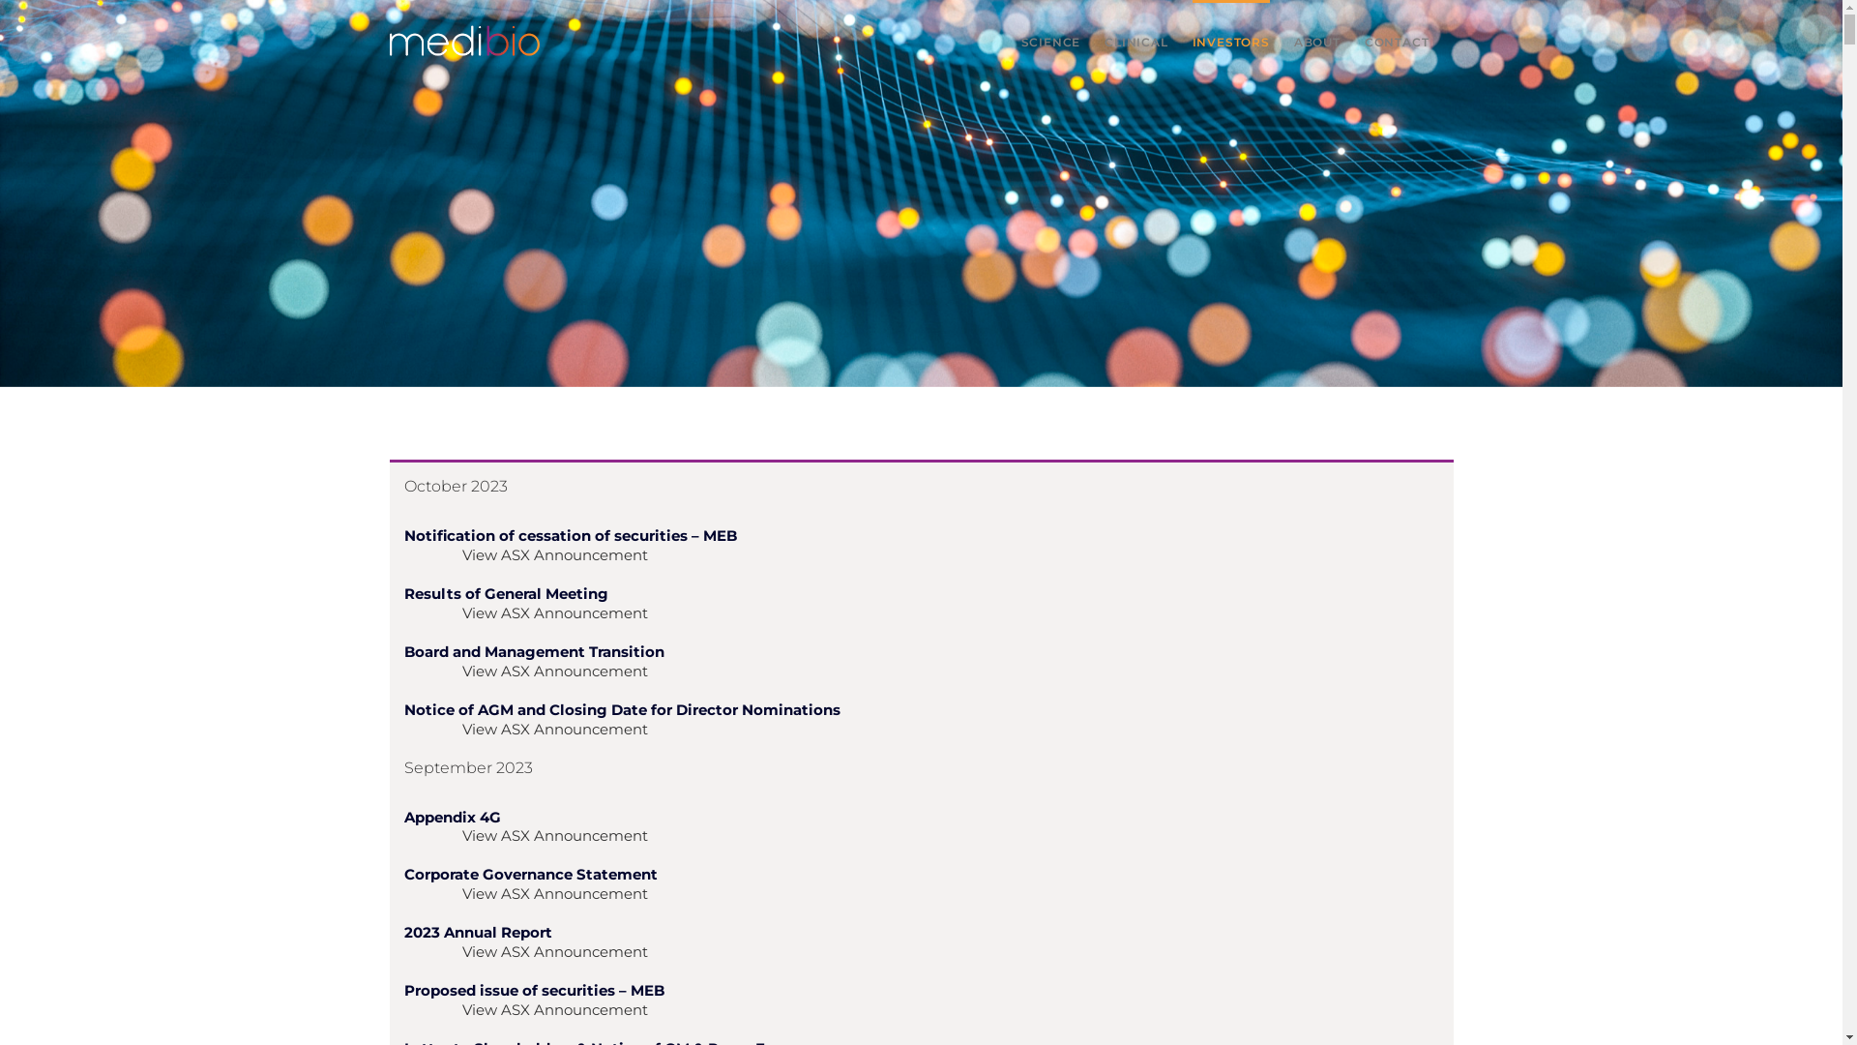 This screenshot has width=1857, height=1045. Describe the element at coordinates (555, 612) in the screenshot. I see `View ASX Announcement` at that location.